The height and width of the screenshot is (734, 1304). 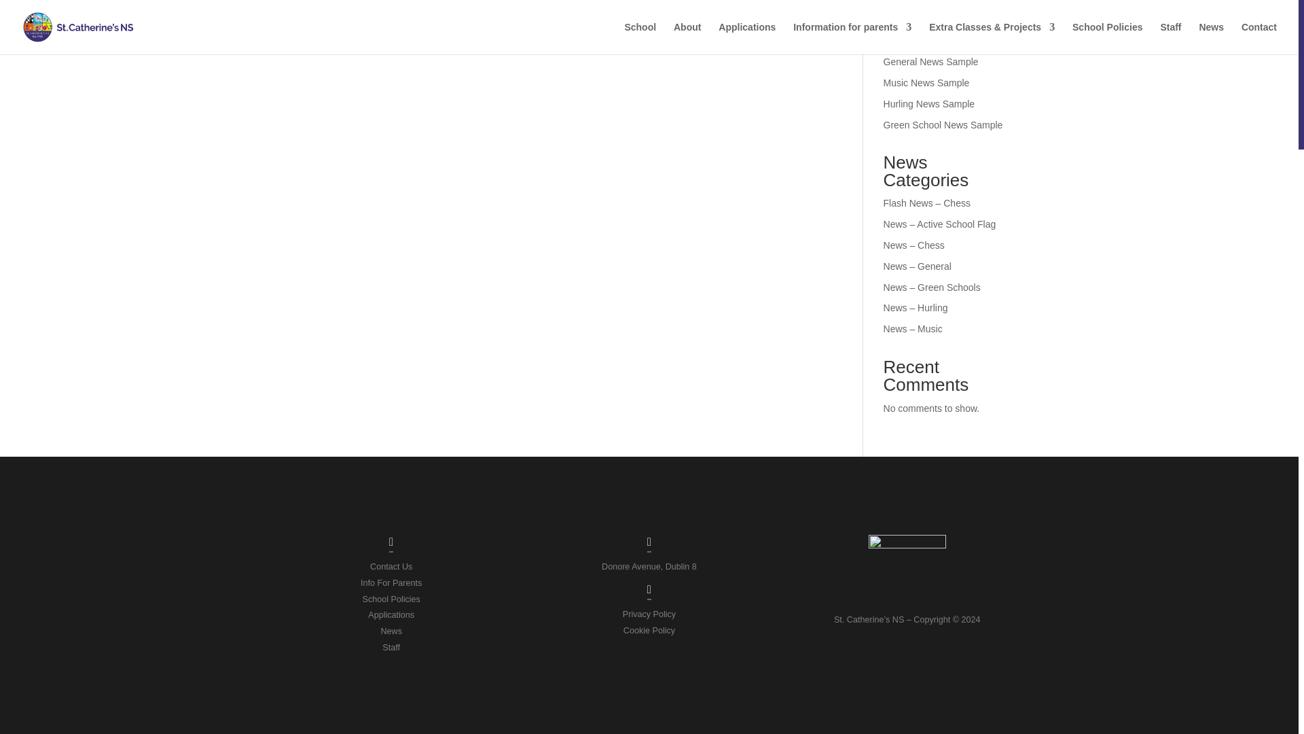 What do you see at coordinates (391, 631) in the screenshot?
I see `News` at bounding box center [391, 631].